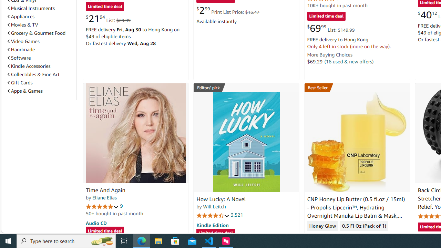 The width and height of the screenshot is (441, 248). Describe the element at coordinates (40, 17) in the screenshot. I see `Appliances` at that location.